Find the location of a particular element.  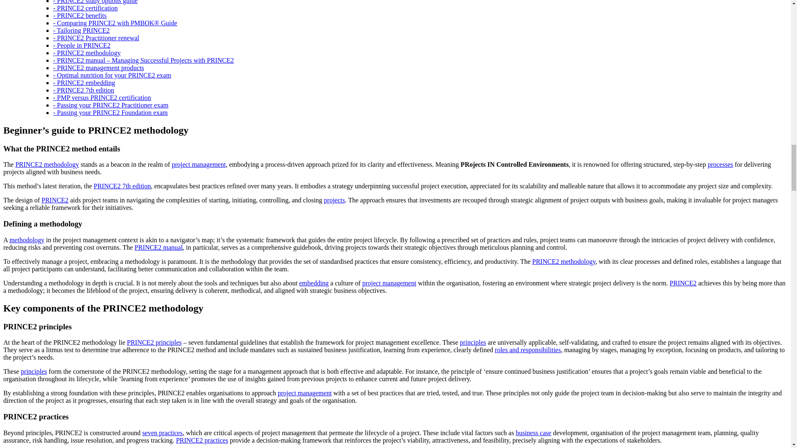

methodology is located at coordinates (27, 240).